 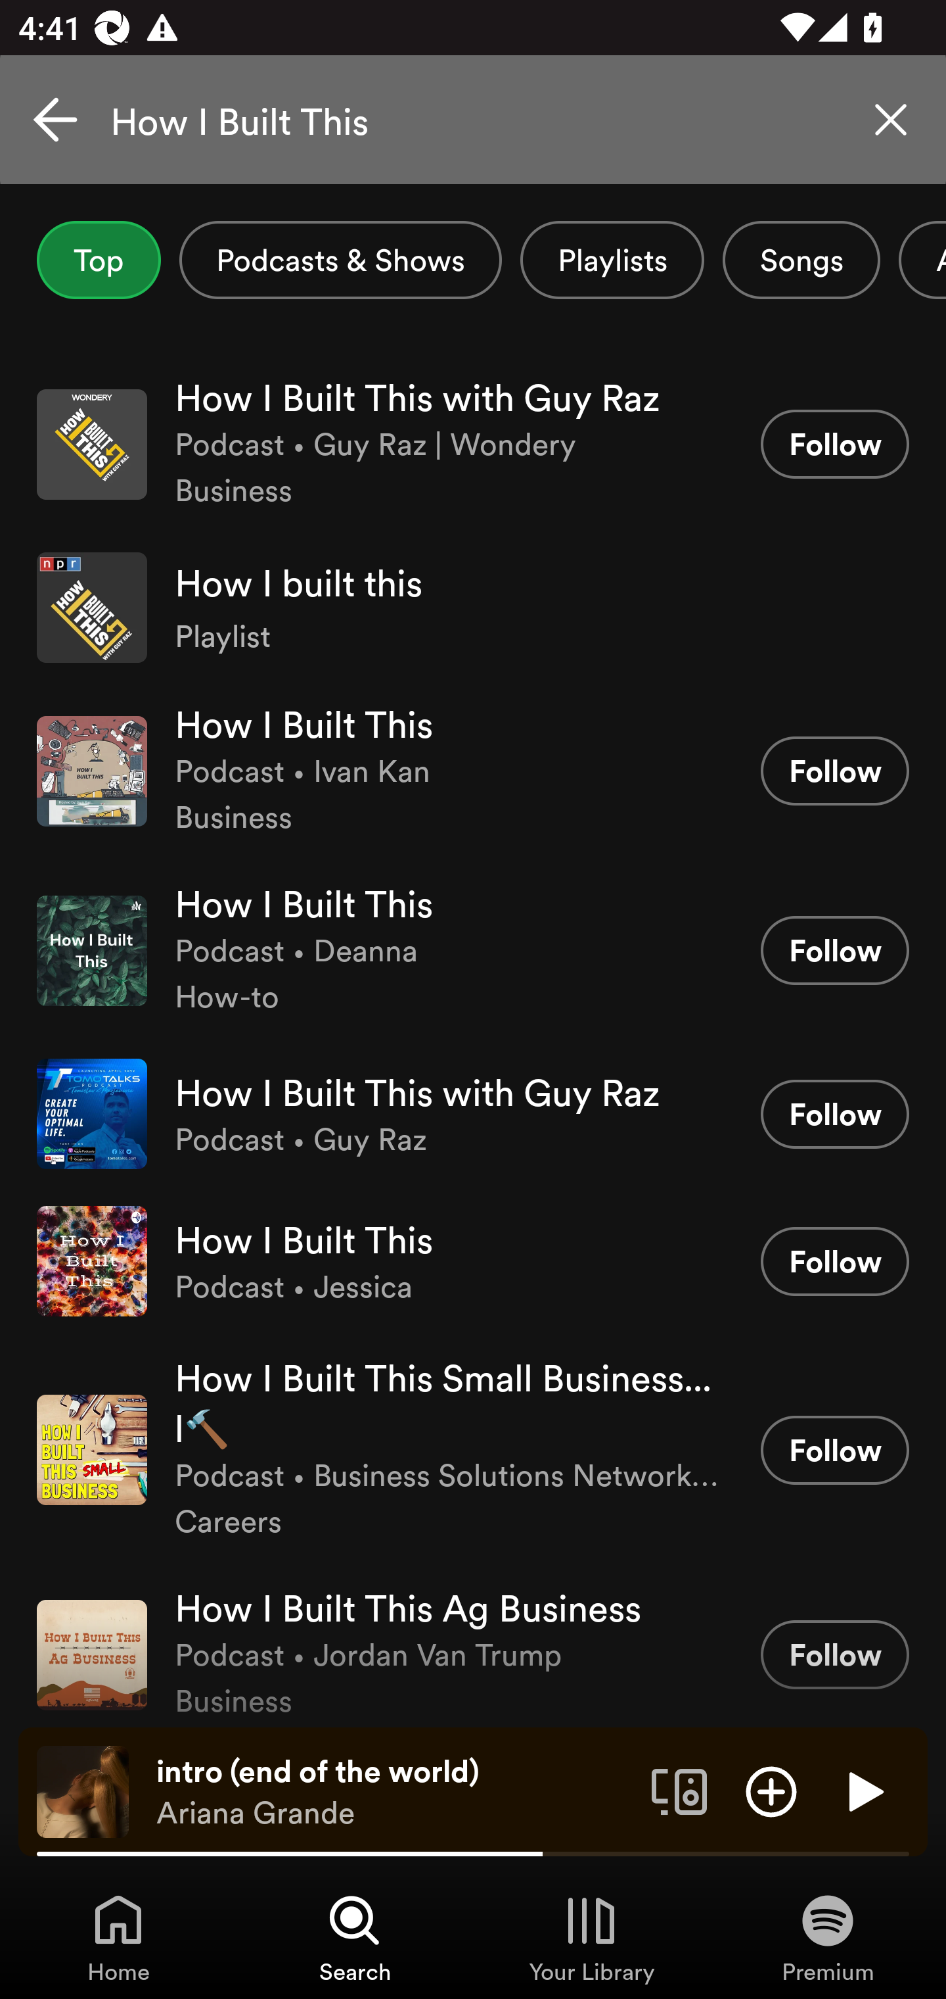 I want to click on Cancel, so click(x=55, y=120).